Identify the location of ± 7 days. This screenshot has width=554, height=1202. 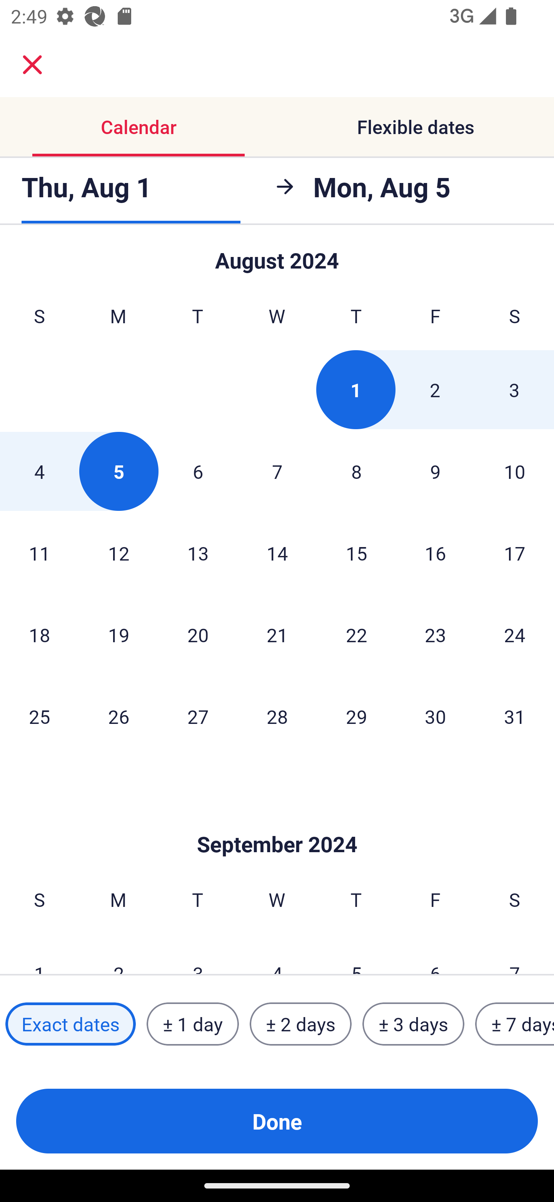
(515, 1024).